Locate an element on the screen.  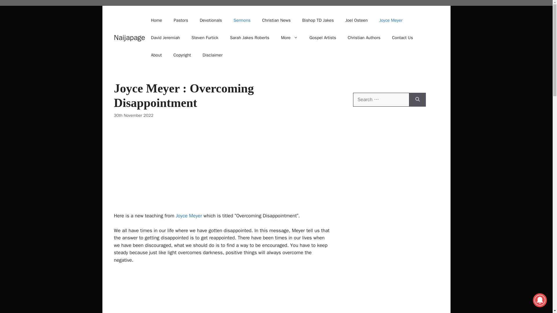
Devotionals is located at coordinates (211, 20).